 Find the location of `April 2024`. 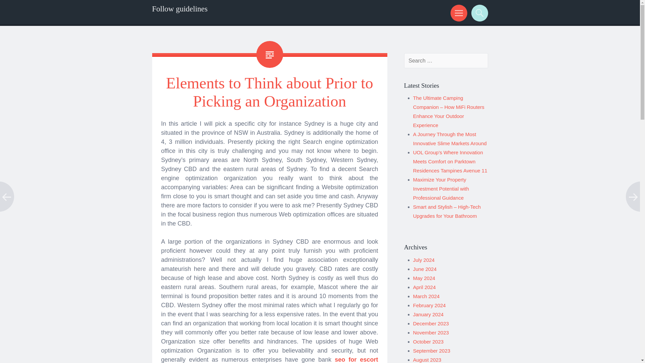

April 2024 is located at coordinates (425, 287).